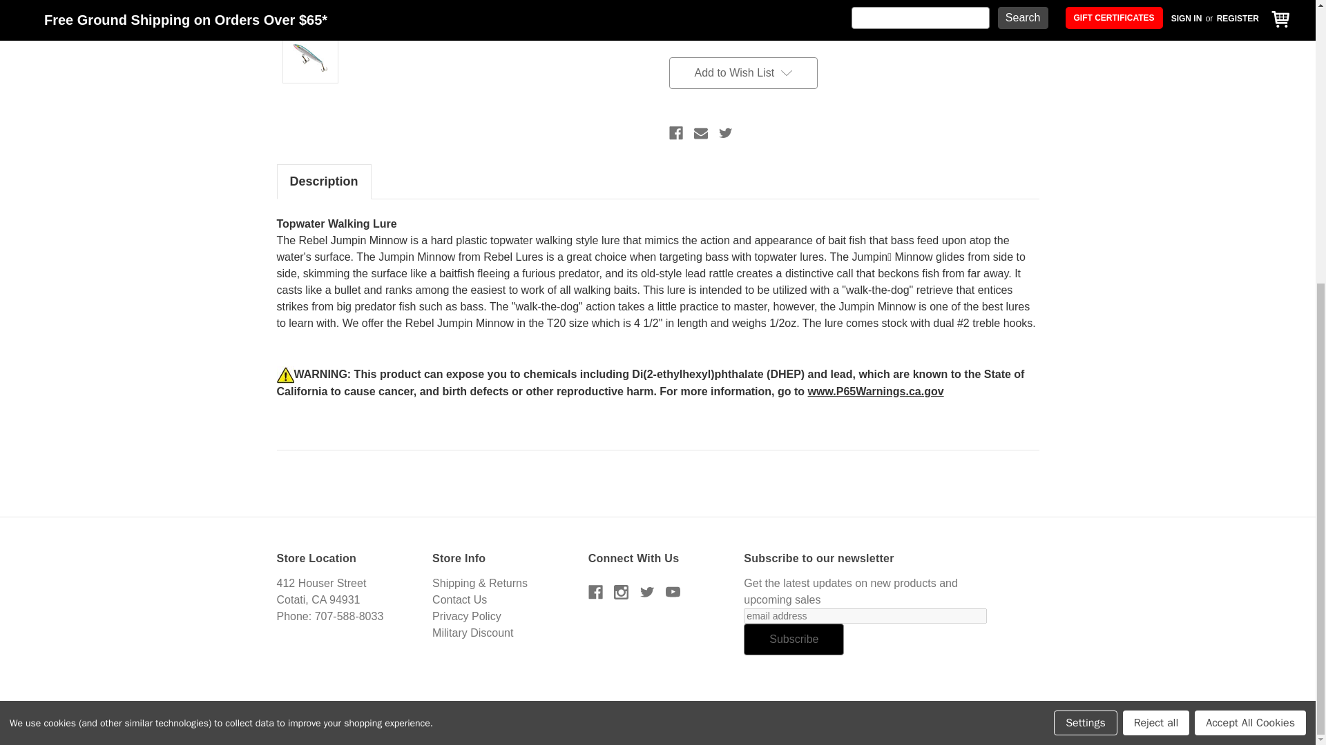 The image size is (1326, 745). Describe the element at coordinates (719, 14) in the screenshot. I see `01 - Silver Black` at that location.